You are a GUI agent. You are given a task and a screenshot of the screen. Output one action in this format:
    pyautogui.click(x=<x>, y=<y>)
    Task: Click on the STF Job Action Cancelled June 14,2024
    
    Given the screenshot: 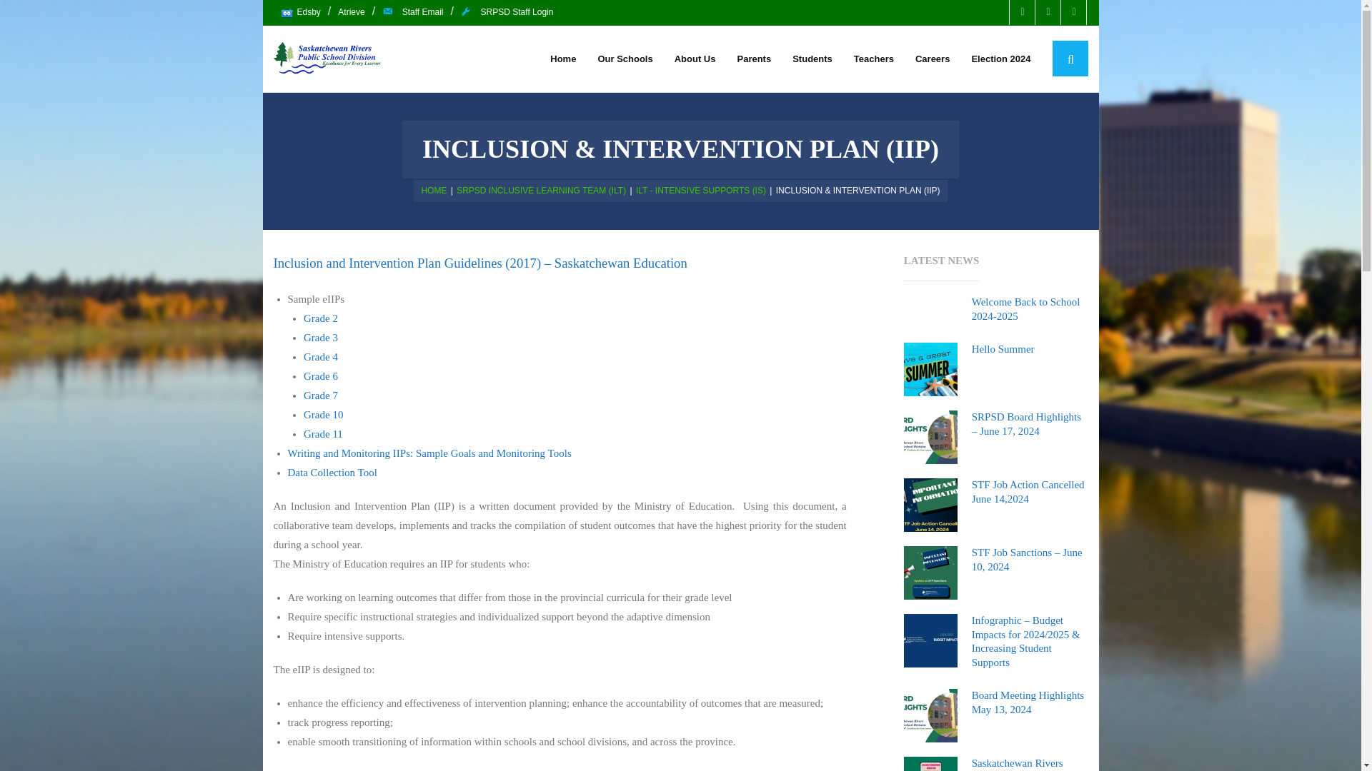 What is the action you would take?
    pyautogui.click(x=930, y=505)
    